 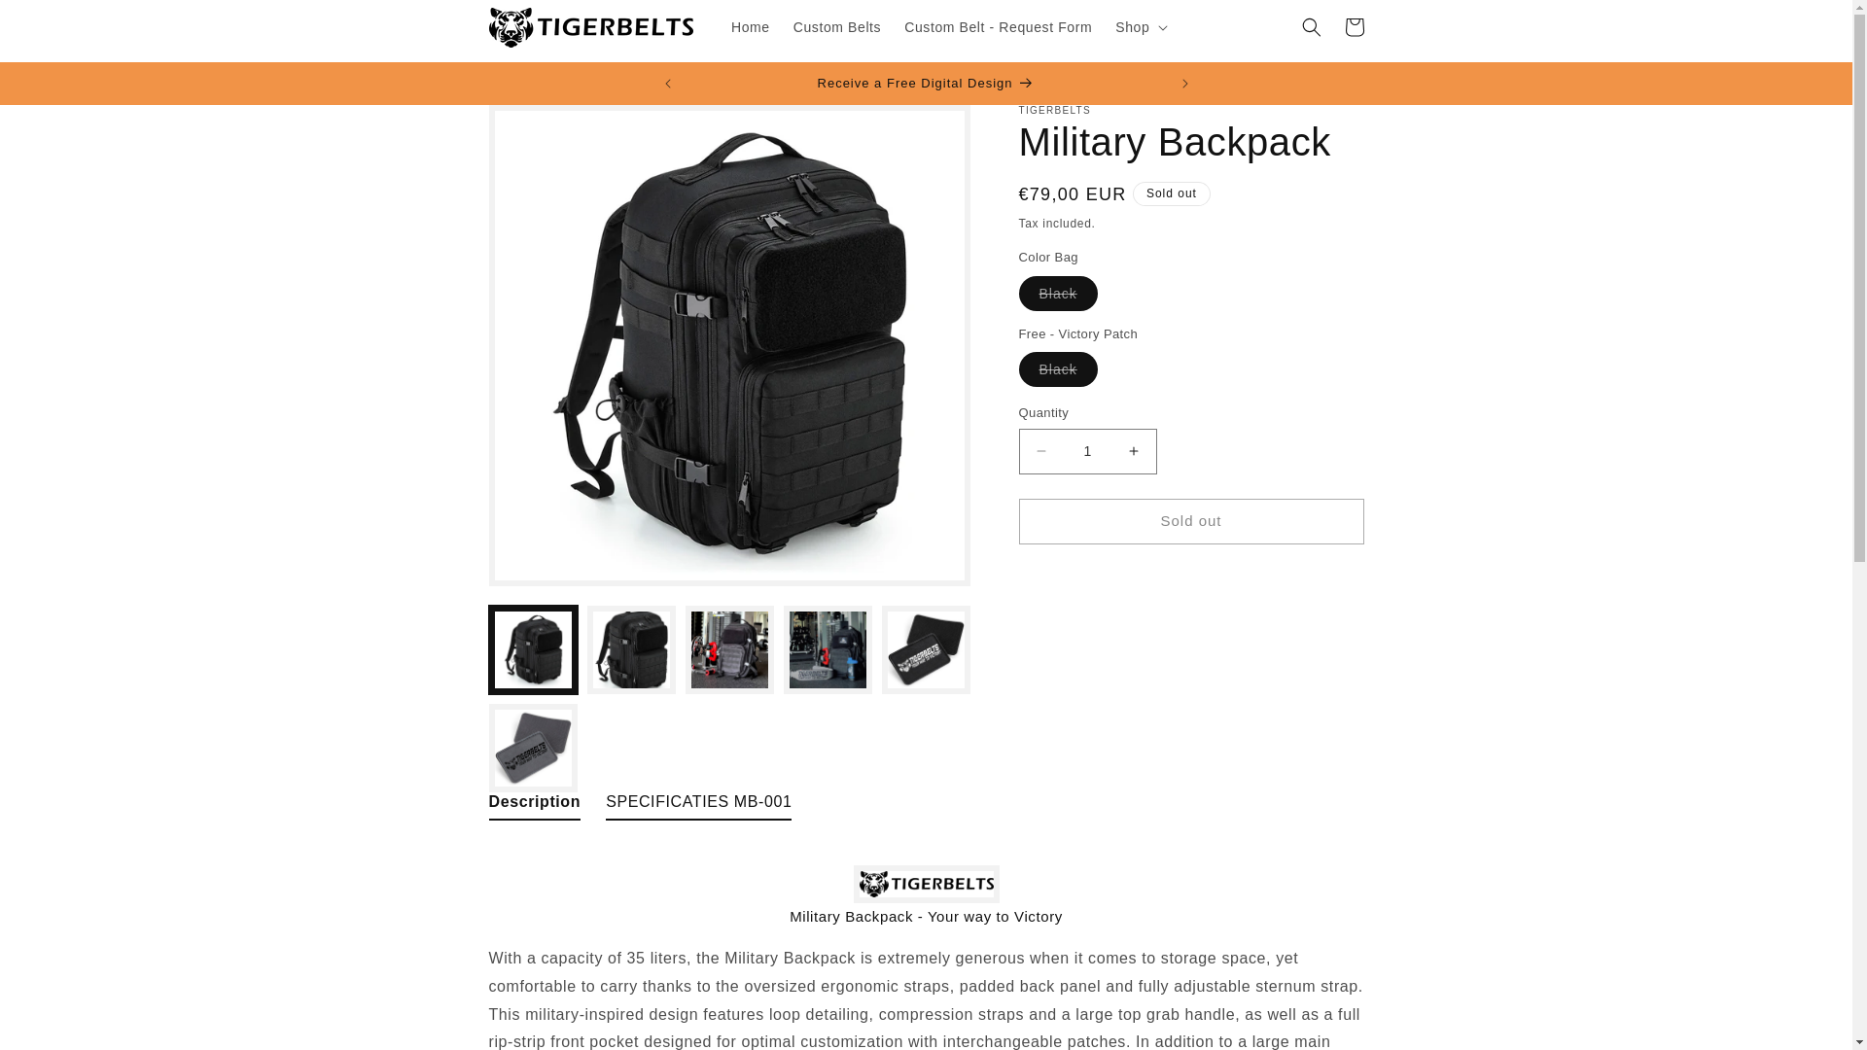 I want to click on Receive a Free Digital Design, so click(x=926, y=84).